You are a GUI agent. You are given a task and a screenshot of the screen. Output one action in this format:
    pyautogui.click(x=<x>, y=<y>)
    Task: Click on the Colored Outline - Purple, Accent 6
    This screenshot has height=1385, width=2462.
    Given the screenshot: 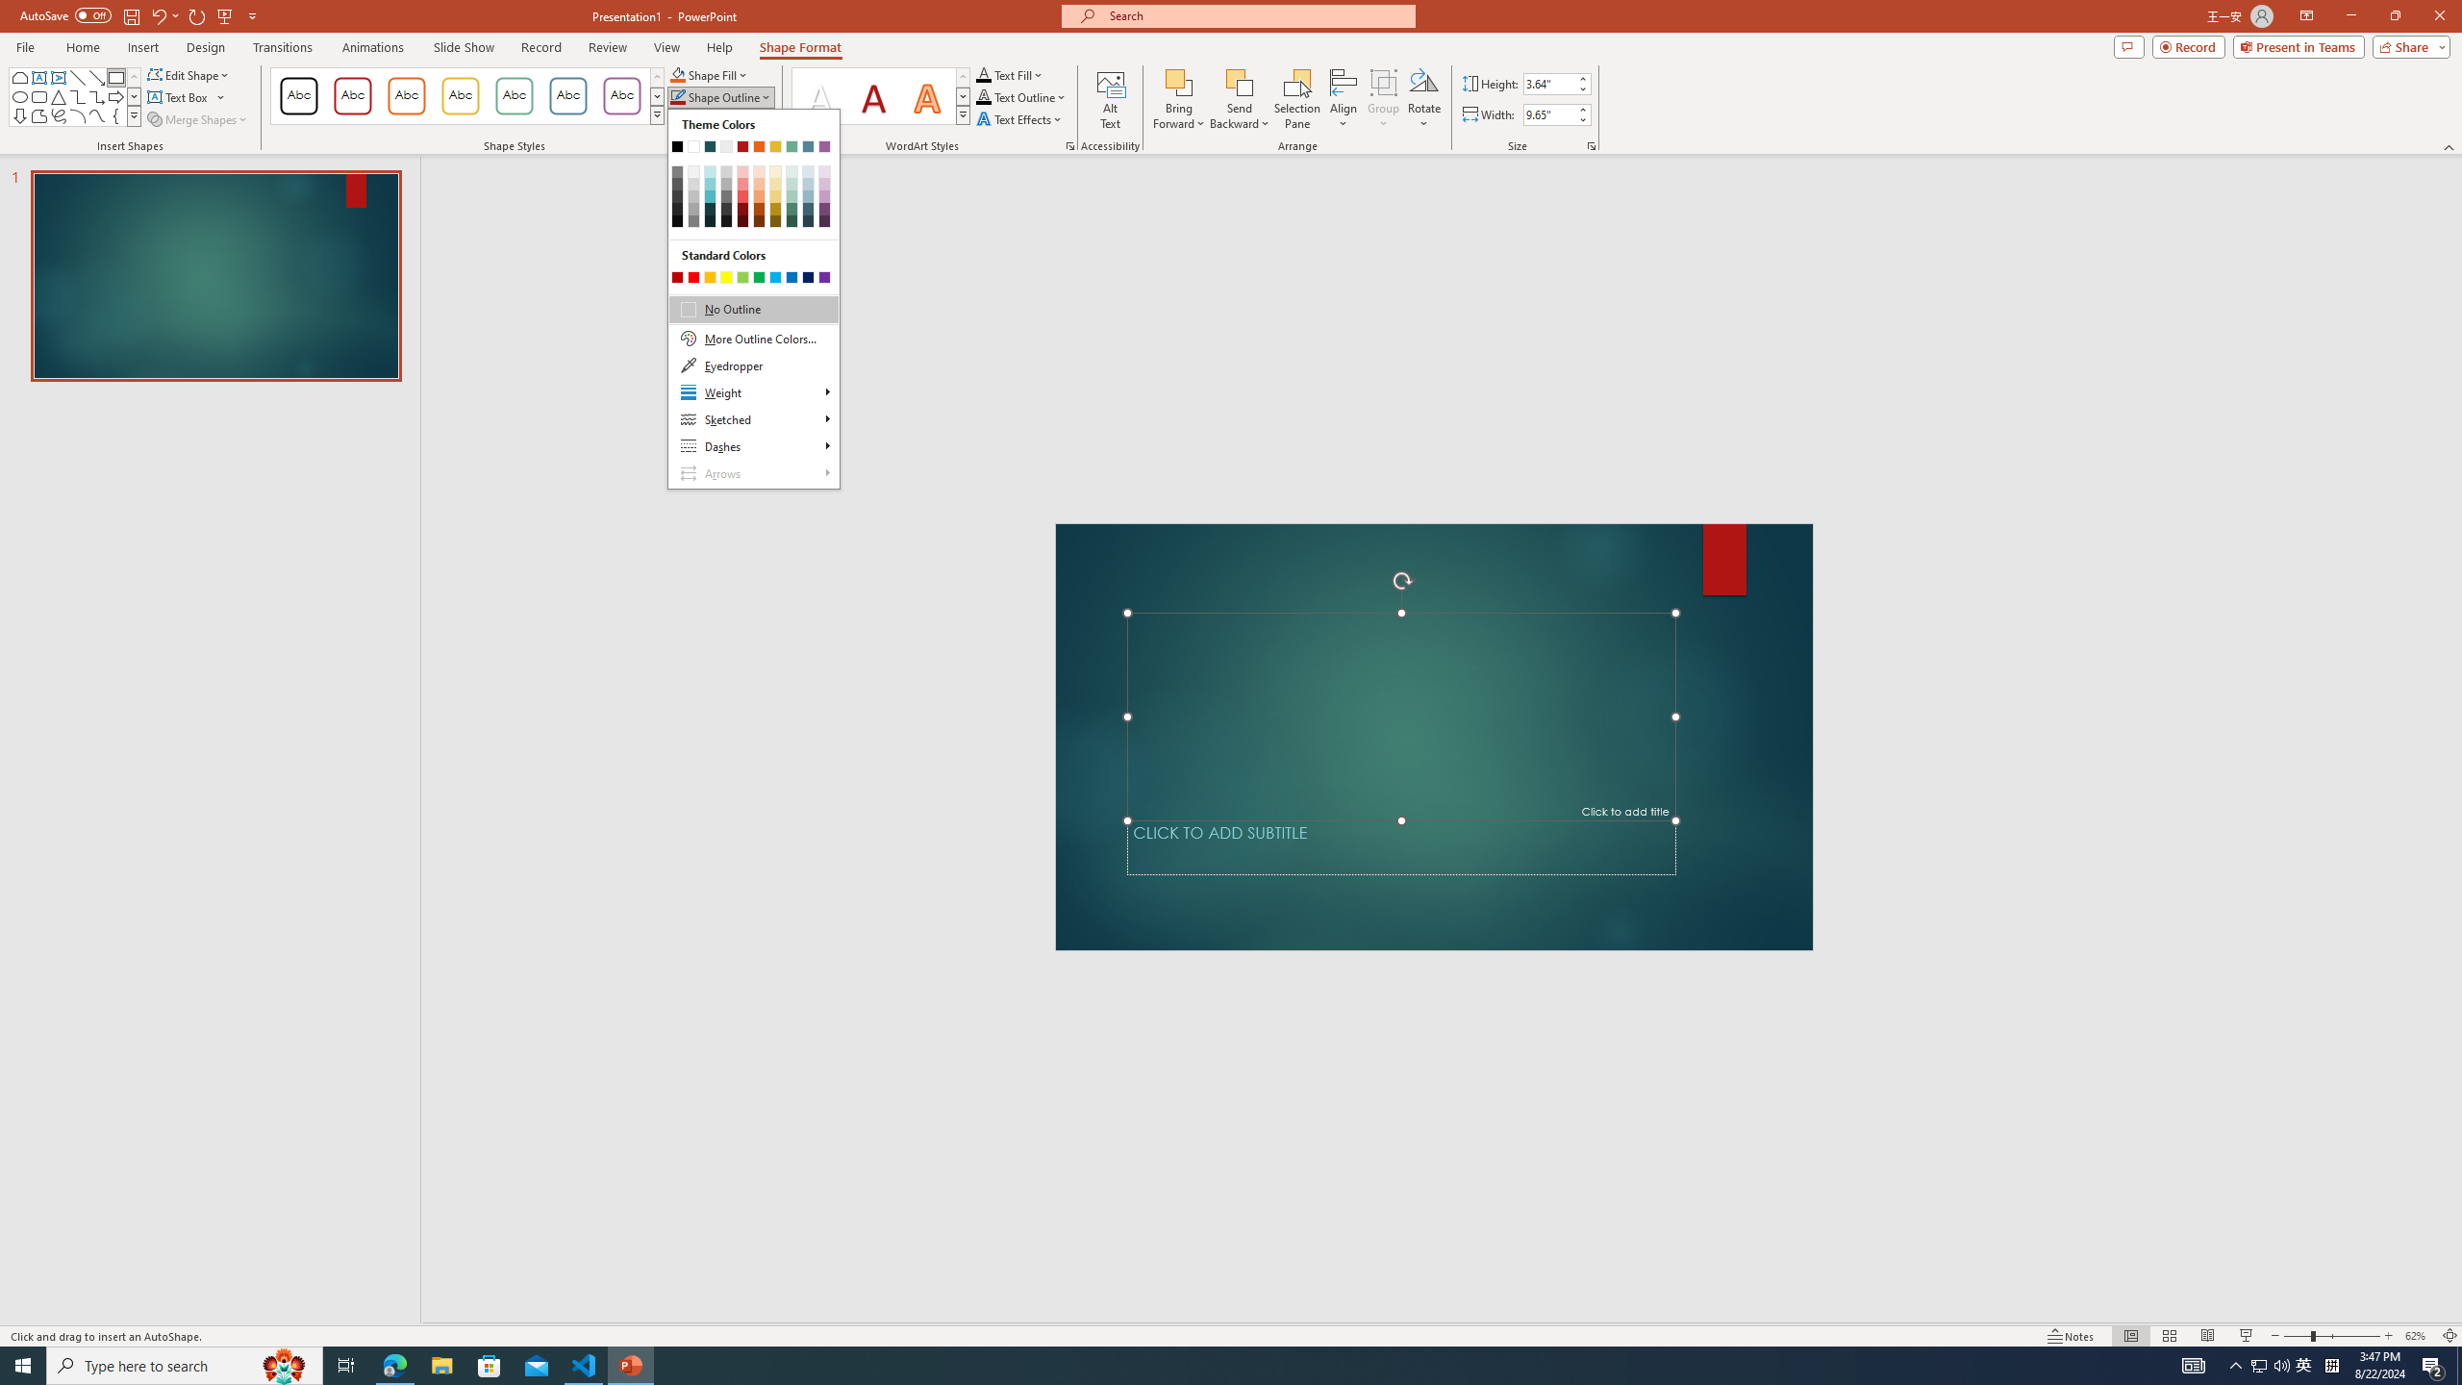 What is the action you would take?
    pyautogui.click(x=622, y=96)
    